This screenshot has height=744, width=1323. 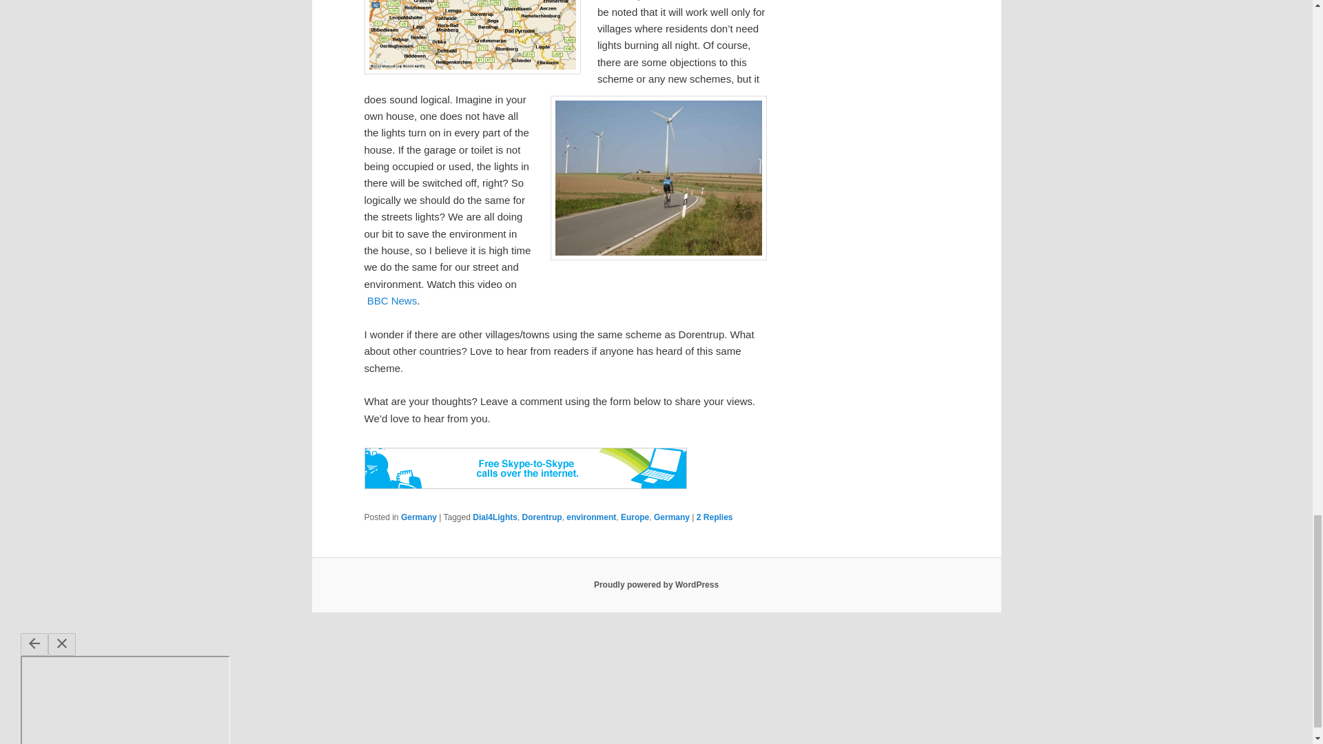 What do you see at coordinates (635, 517) in the screenshot?
I see `Europe` at bounding box center [635, 517].